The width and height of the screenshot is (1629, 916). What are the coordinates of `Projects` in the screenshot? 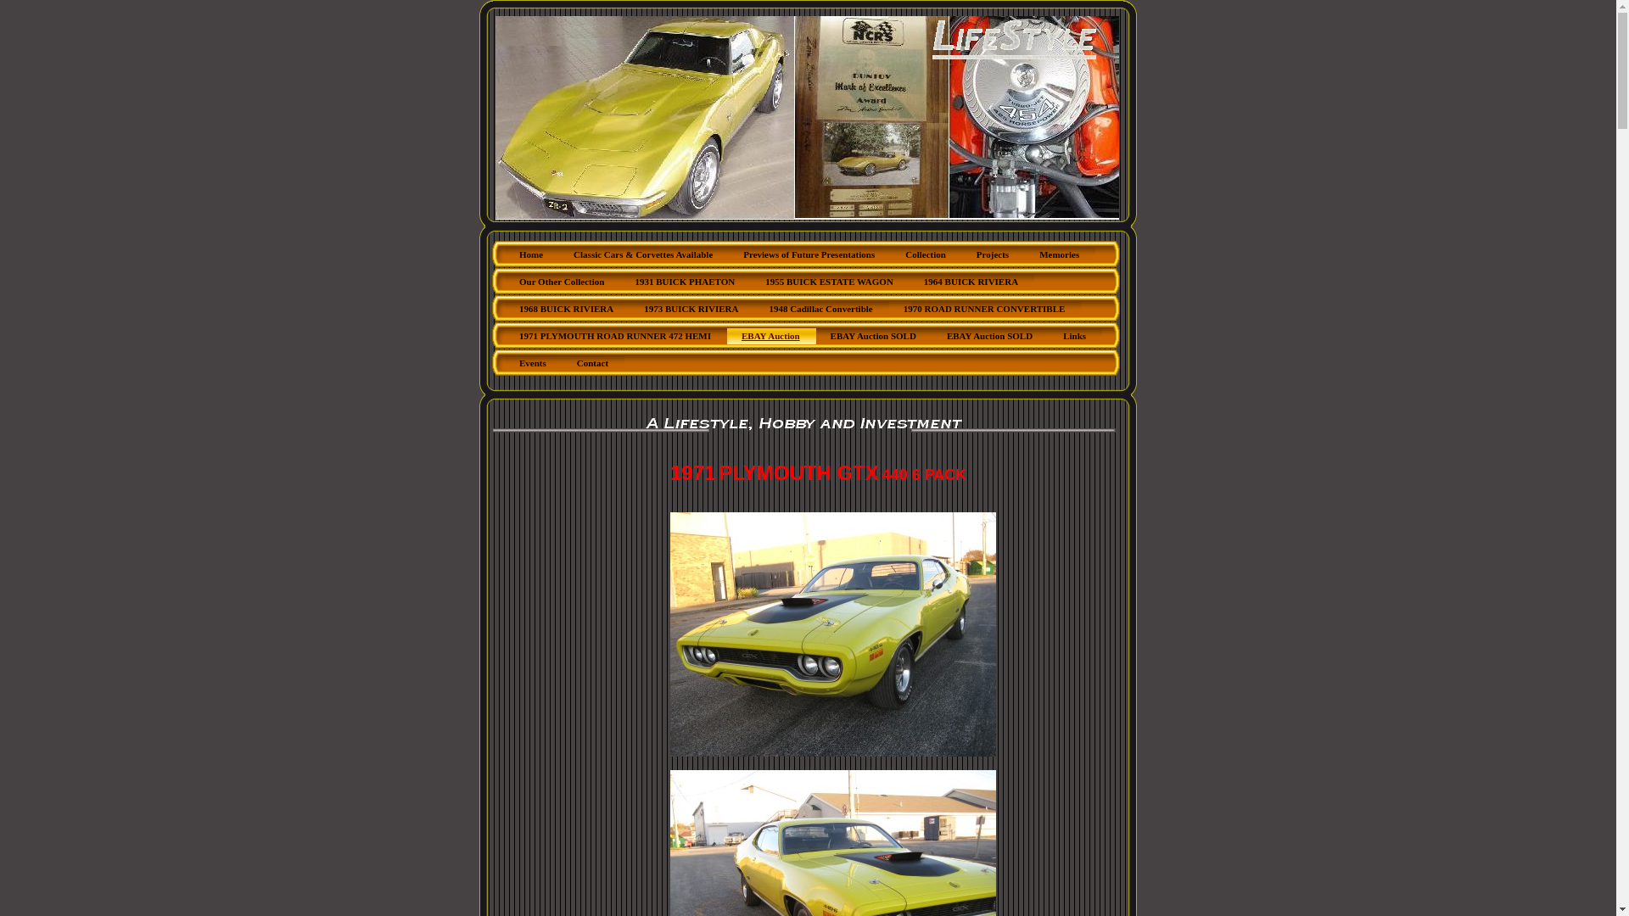 It's located at (994, 256).